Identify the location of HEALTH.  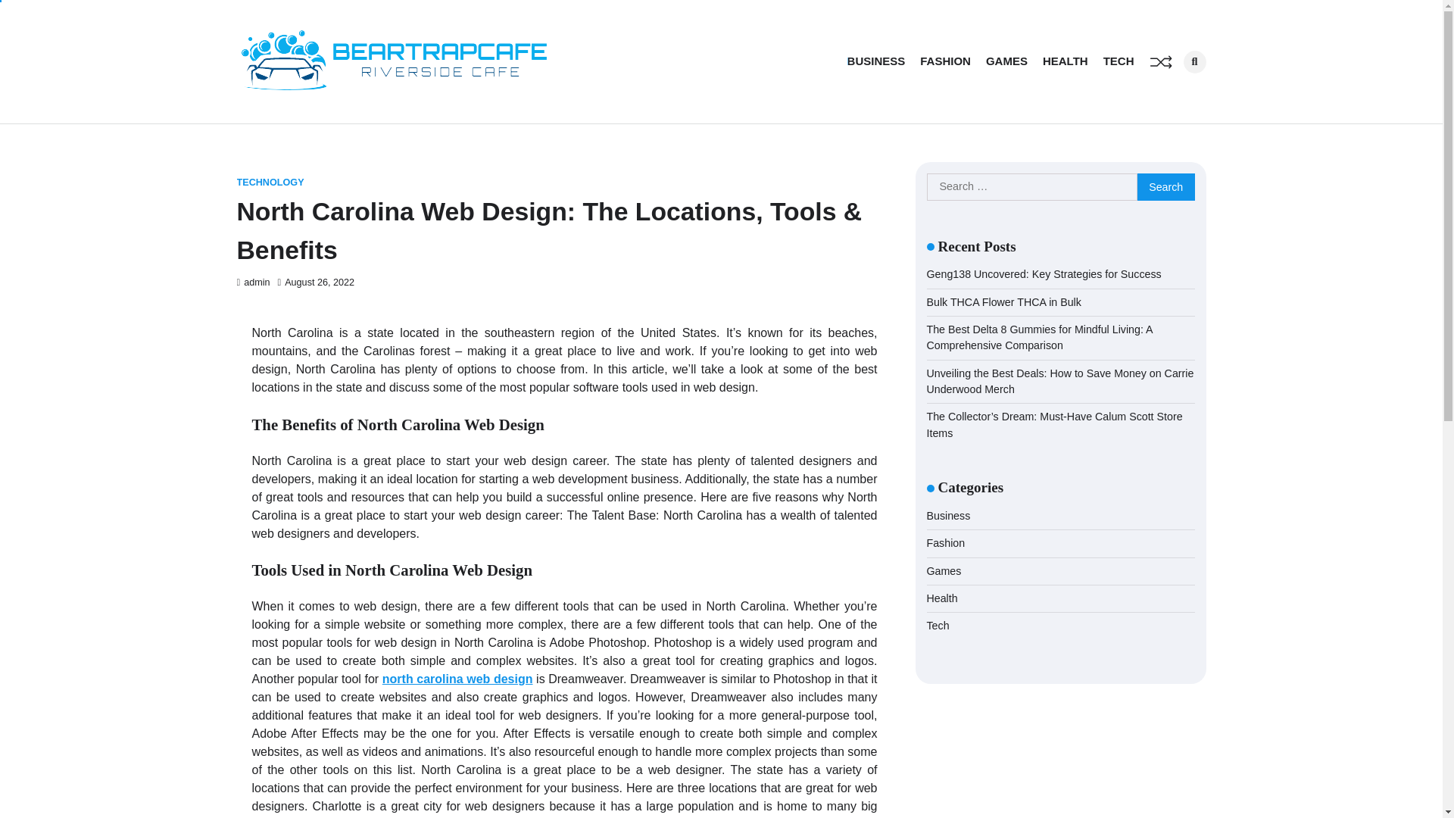
(1065, 61).